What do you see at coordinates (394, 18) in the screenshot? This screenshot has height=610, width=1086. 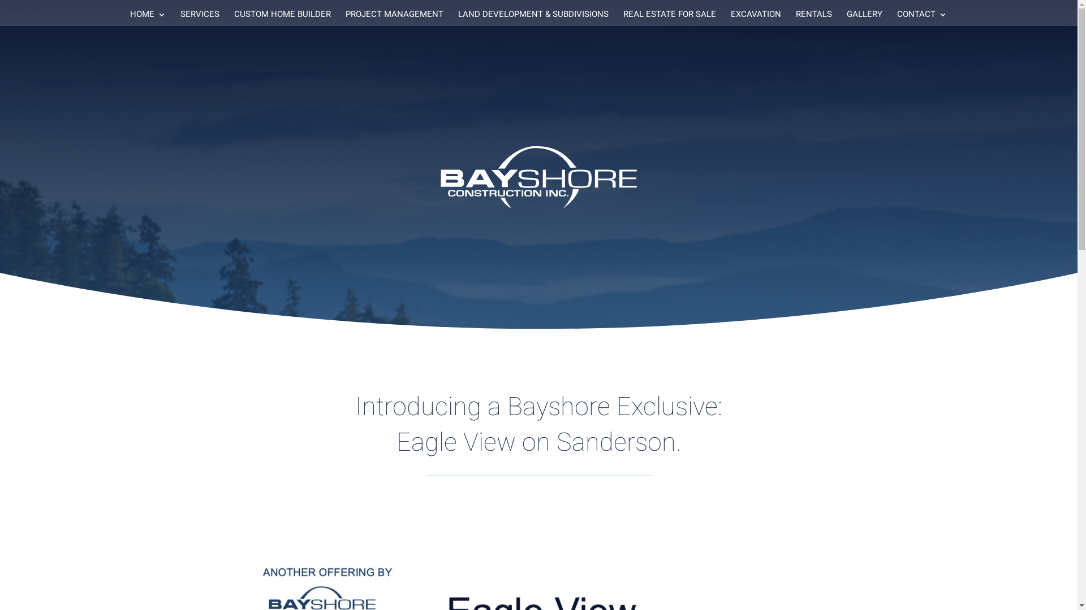 I see `PROJECT MANAGEMENT` at bounding box center [394, 18].